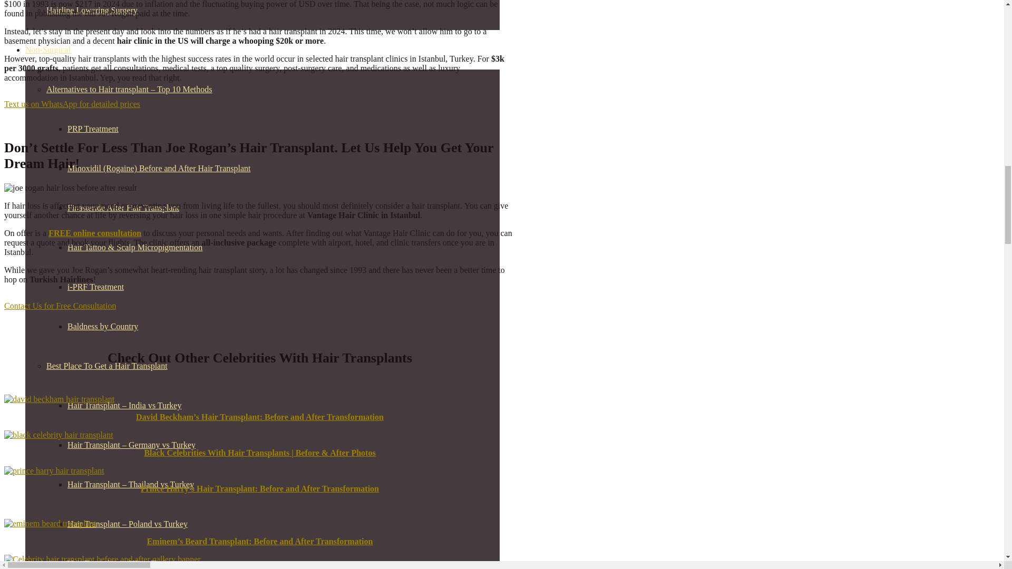 The width and height of the screenshot is (1012, 569). What do you see at coordinates (107, 366) in the screenshot?
I see `Best Place To Get a Hair Transplant` at bounding box center [107, 366].